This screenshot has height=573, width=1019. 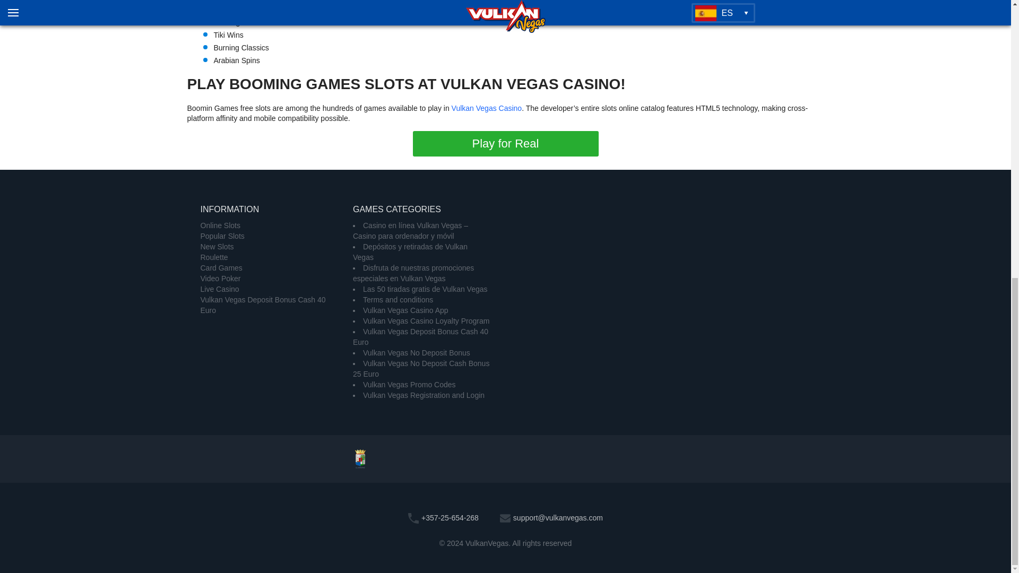 I want to click on Play for Real, so click(x=505, y=143).